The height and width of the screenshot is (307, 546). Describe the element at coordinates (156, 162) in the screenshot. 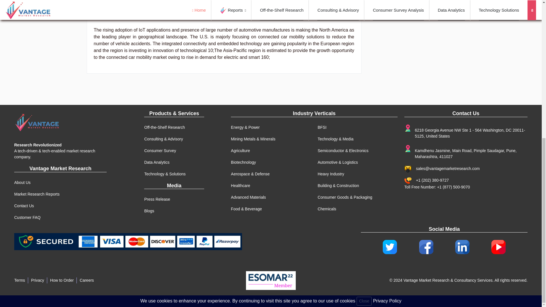

I see `Data Analytics` at that location.